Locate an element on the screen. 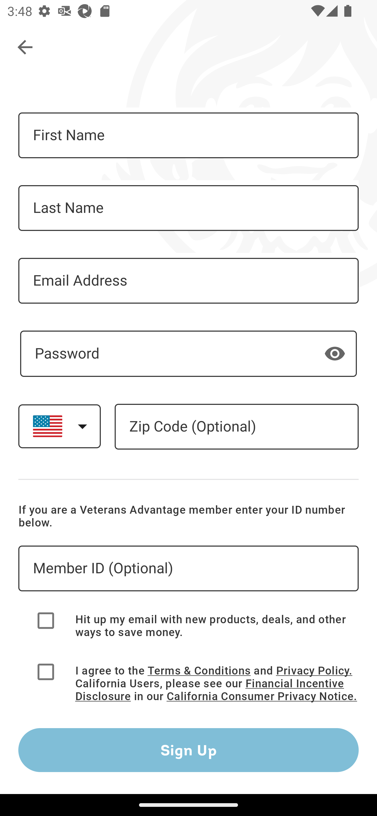 Image resolution: width=377 pixels, height=816 pixels. Show password is located at coordinates (335, 353).